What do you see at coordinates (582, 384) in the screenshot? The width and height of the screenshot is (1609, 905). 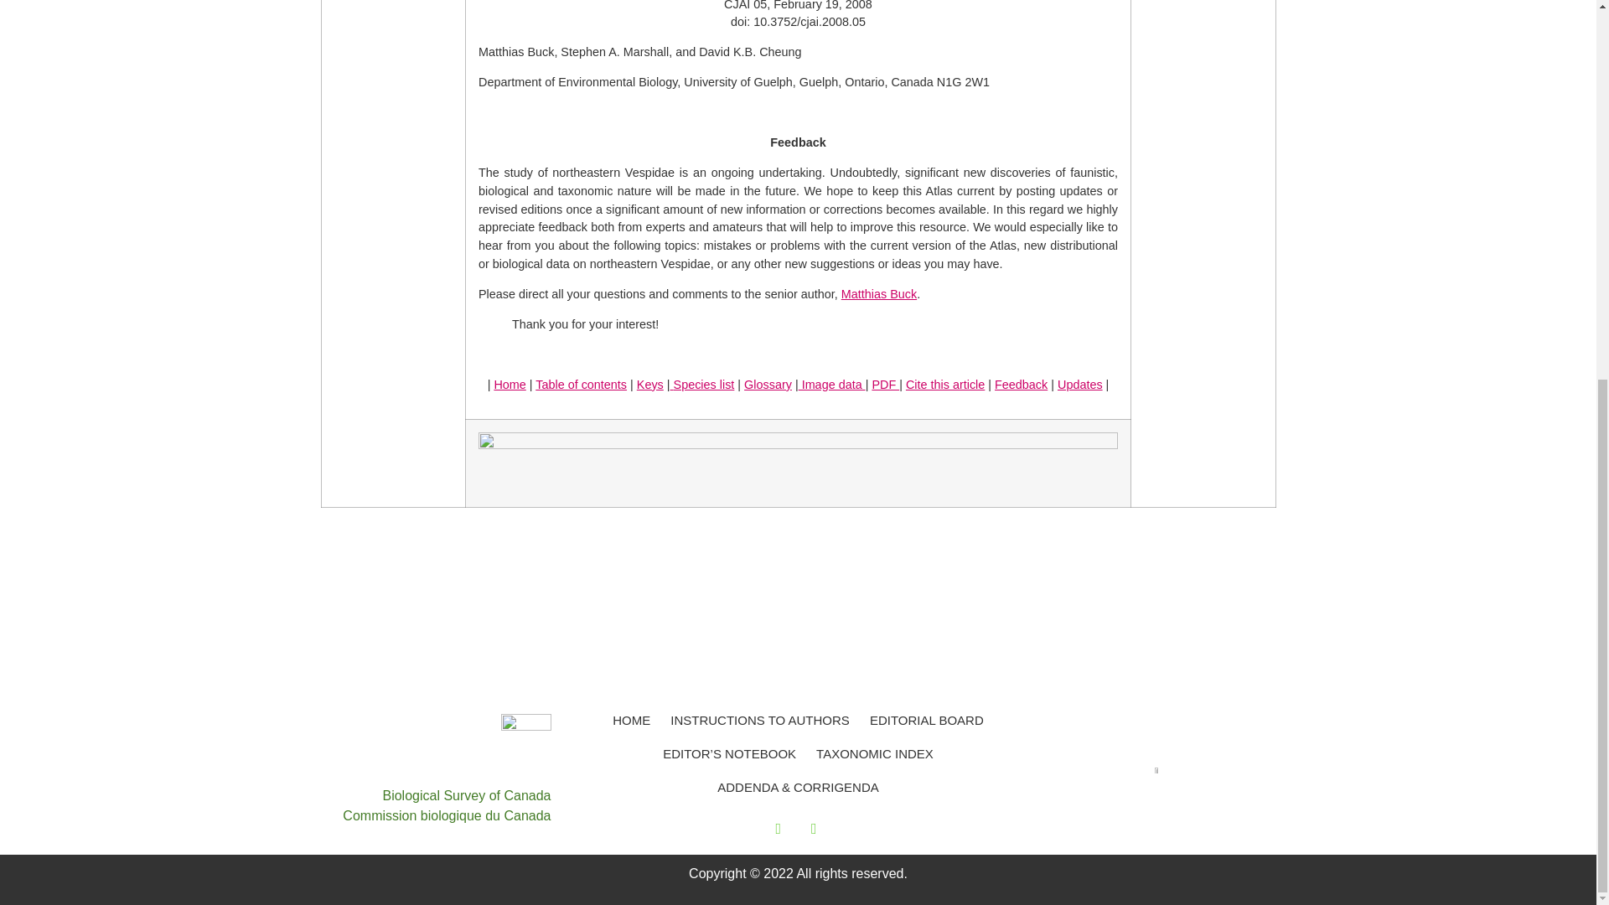 I see `Table of contents` at bounding box center [582, 384].